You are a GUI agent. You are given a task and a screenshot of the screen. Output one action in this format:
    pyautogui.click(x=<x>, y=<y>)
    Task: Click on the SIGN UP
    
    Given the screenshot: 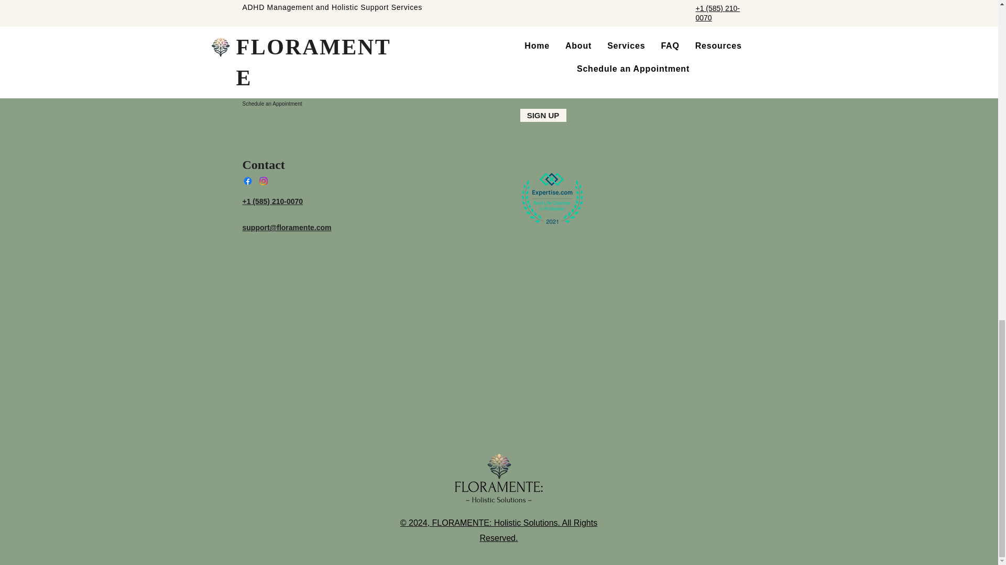 What is the action you would take?
    pyautogui.click(x=543, y=115)
    